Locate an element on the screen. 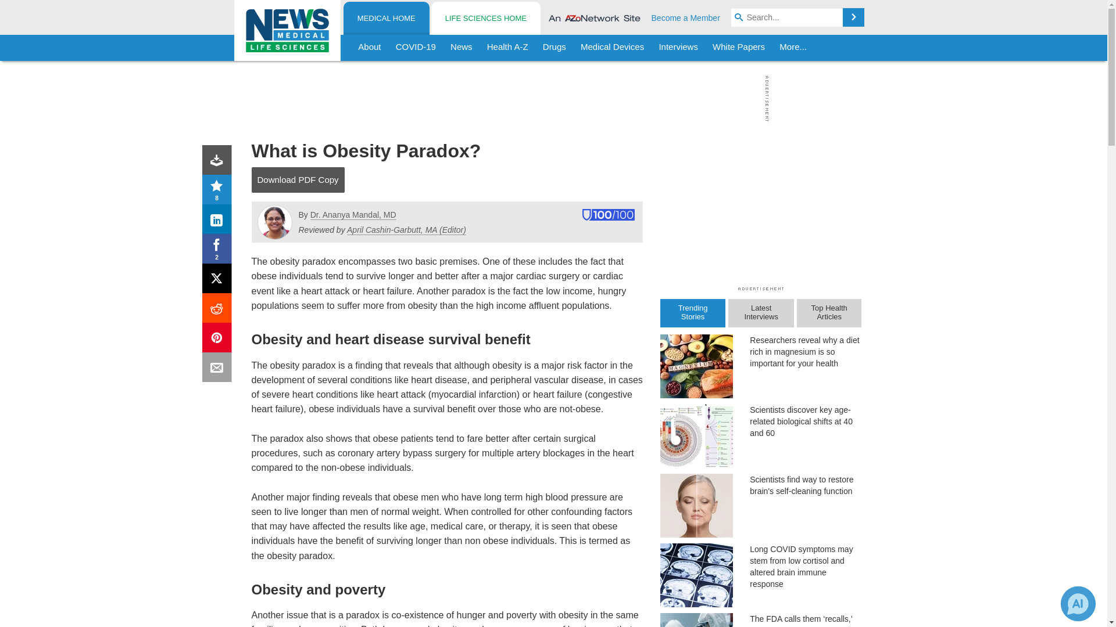 The image size is (1116, 627). LinkedIn is located at coordinates (219, 222).